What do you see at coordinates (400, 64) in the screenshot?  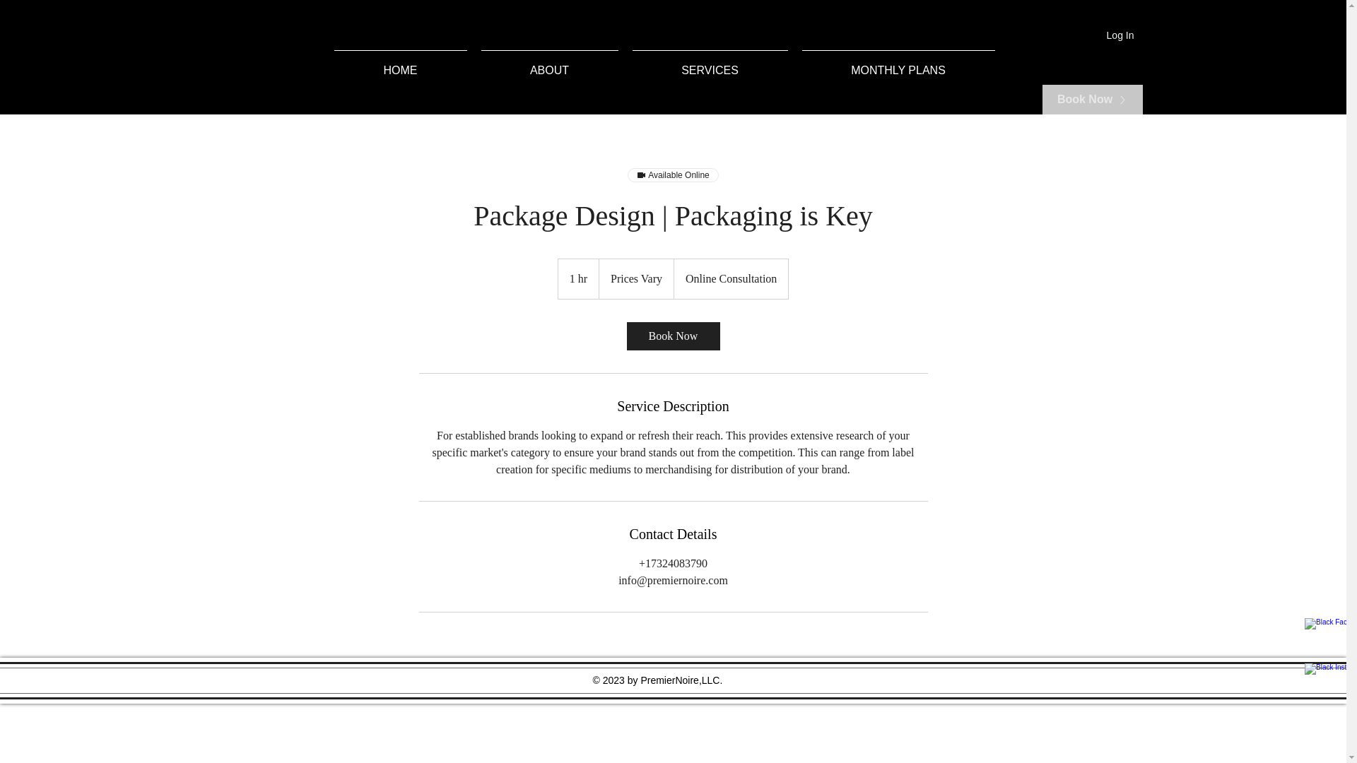 I see `HOME` at bounding box center [400, 64].